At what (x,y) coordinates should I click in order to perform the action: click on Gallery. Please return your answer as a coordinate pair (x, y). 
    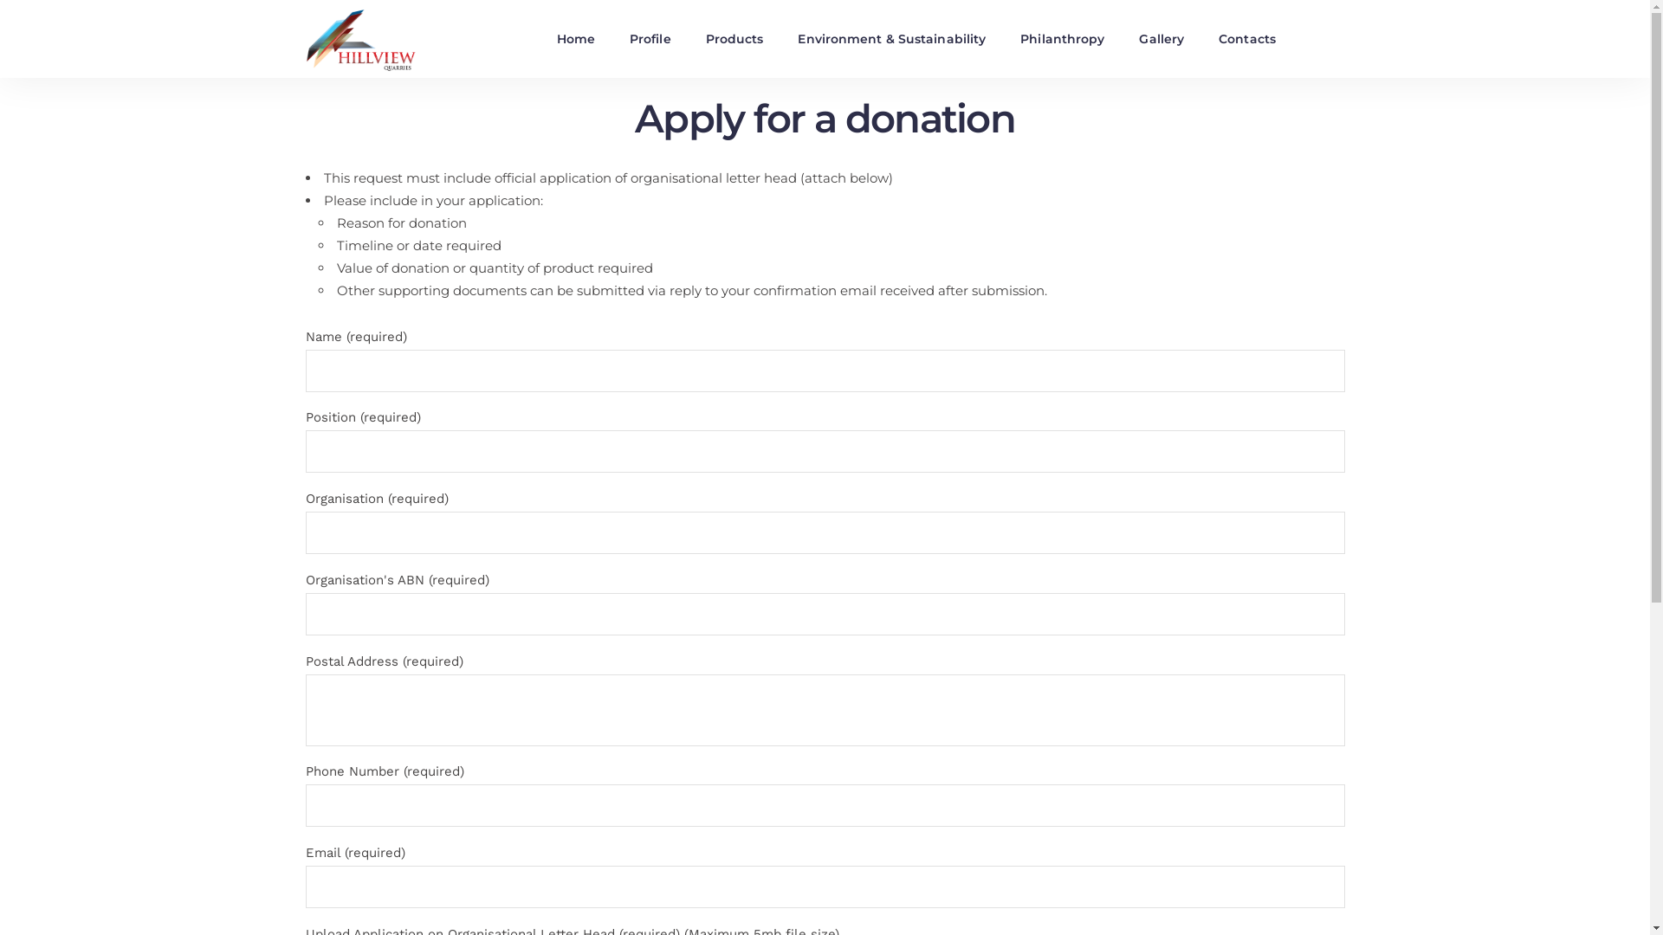
    Looking at the image, I should click on (1162, 39).